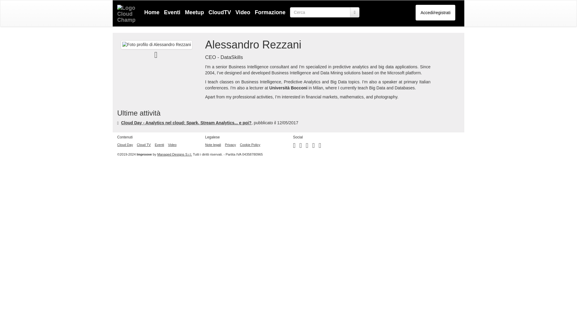 This screenshot has width=577, height=325. I want to click on Profilo Twitter, so click(313, 146).